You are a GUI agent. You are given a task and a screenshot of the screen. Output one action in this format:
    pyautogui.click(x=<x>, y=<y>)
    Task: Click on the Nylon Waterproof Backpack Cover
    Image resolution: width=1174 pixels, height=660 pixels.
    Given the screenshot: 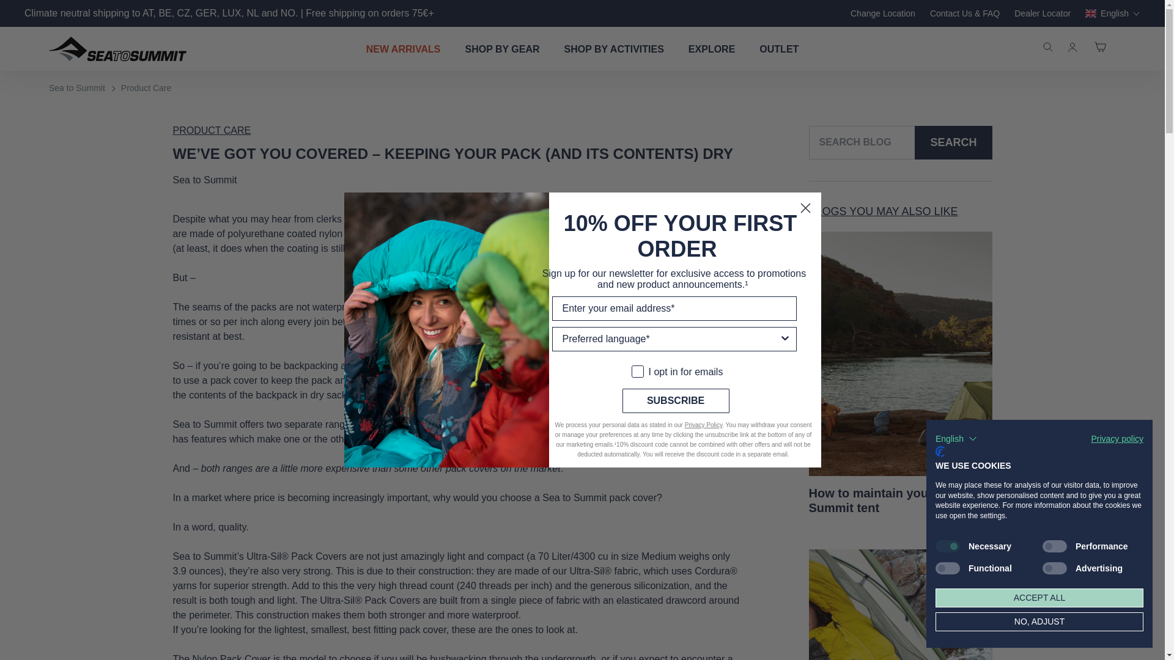 What is the action you would take?
    pyautogui.click(x=620, y=424)
    